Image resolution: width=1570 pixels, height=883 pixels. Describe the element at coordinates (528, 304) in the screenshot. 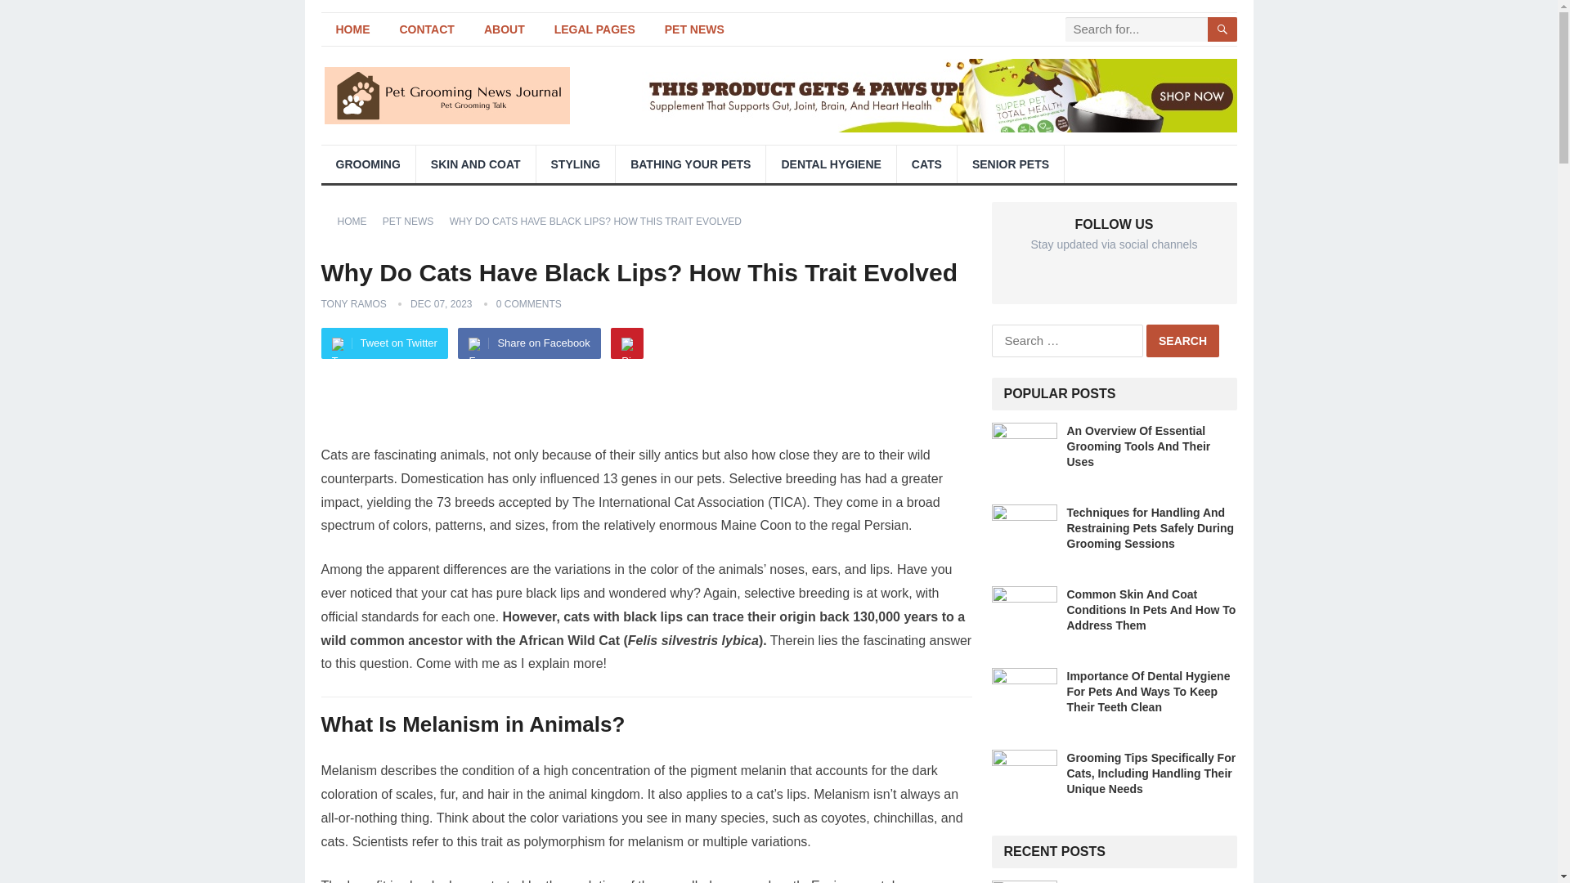

I see `0 COMMENTS` at that location.